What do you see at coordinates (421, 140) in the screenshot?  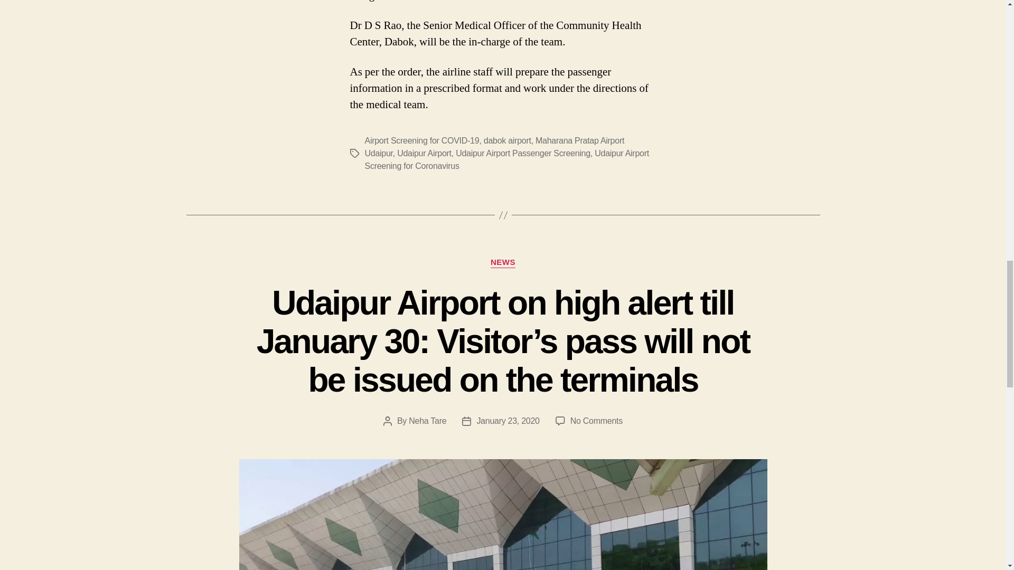 I see `Airport Screening for COVID-19` at bounding box center [421, 140].